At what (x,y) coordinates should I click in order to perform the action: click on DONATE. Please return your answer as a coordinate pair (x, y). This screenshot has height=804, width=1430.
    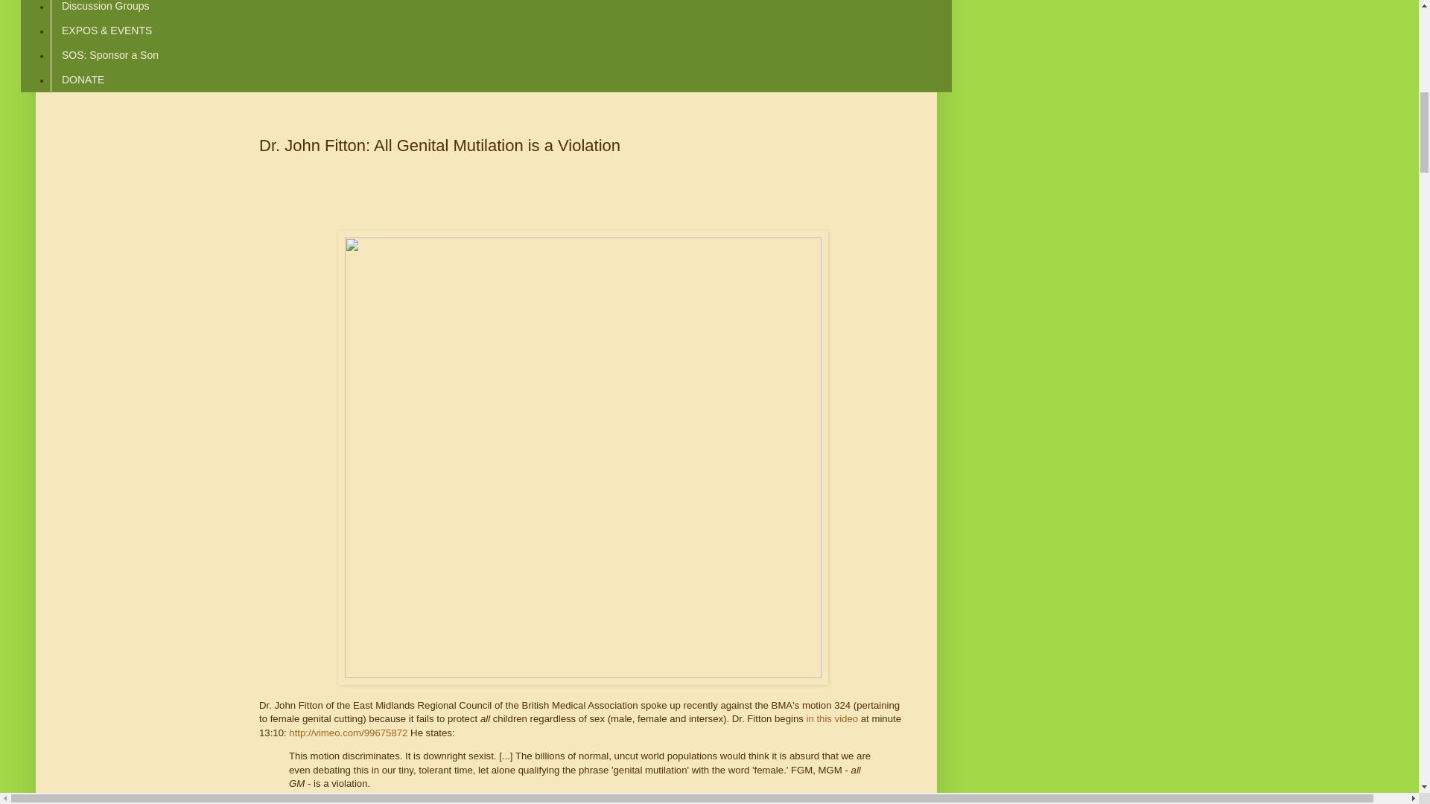
    Looking at the image, I should click on (82, 79).